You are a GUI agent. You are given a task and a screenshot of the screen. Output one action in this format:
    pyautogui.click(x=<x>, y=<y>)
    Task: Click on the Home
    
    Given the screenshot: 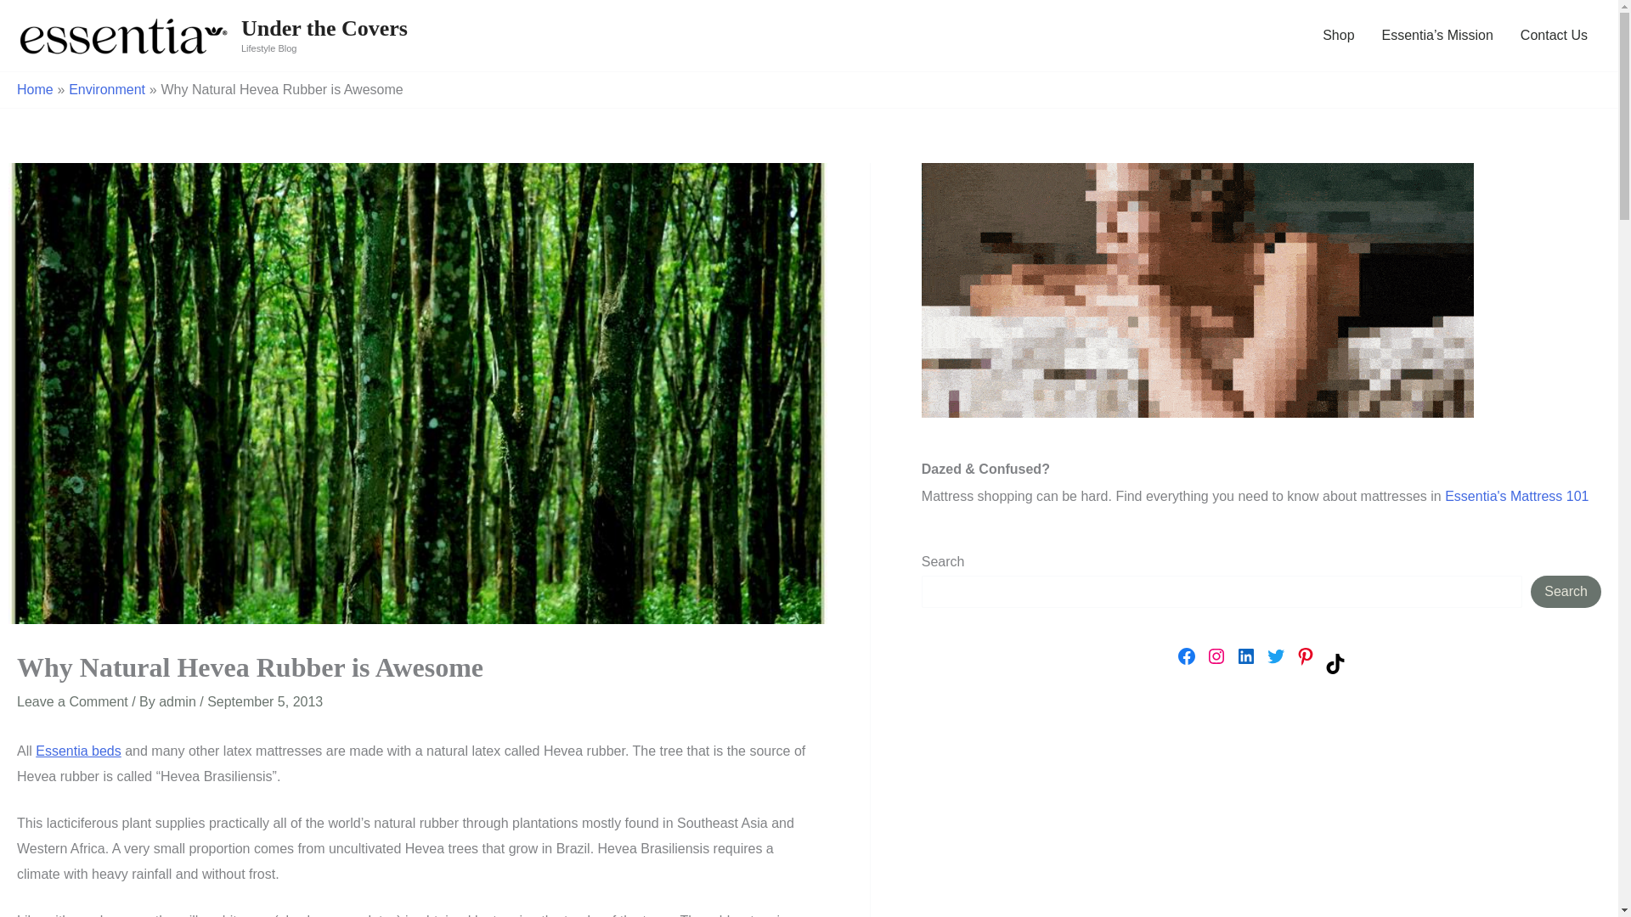 What is the action you would take?
    pyautogui.click(x=35, y=90)
    